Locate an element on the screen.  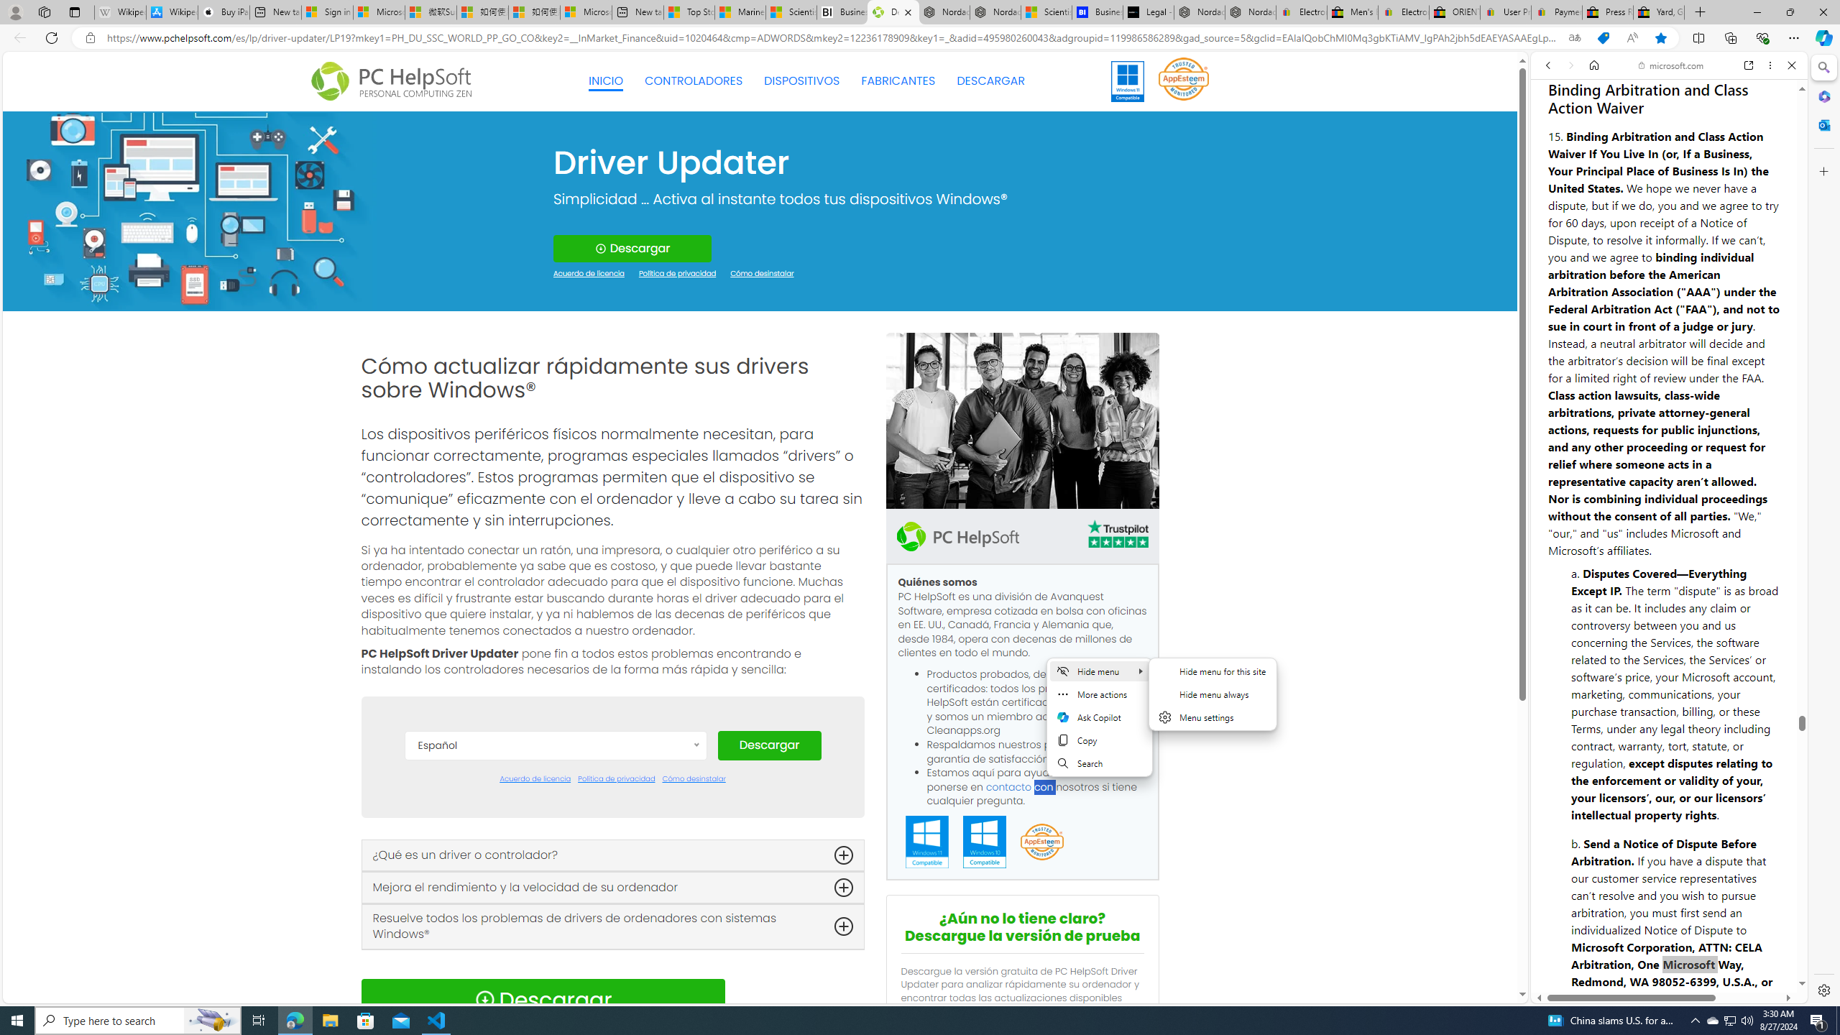
Hide menu is located at coordinates (1099, 671).